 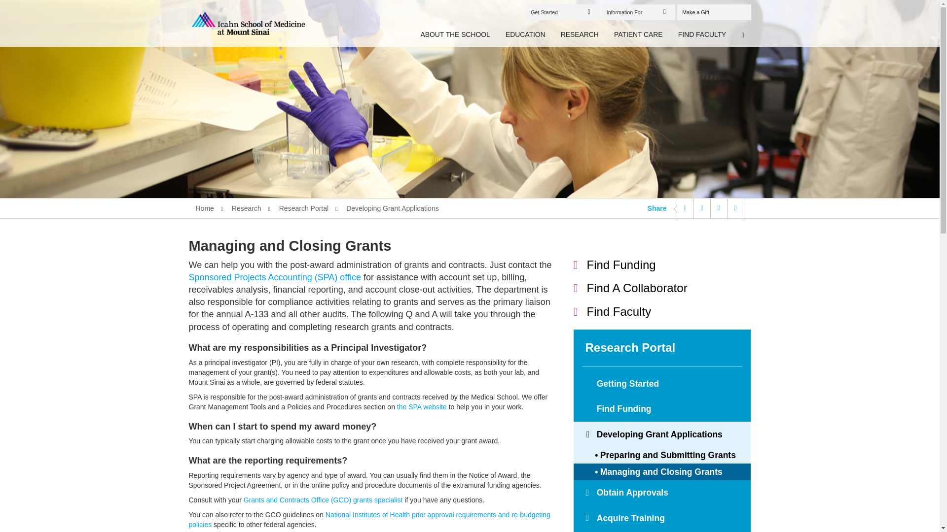 I want to click on ABOUT THE SCHOOL, so click(x=456, y=35).